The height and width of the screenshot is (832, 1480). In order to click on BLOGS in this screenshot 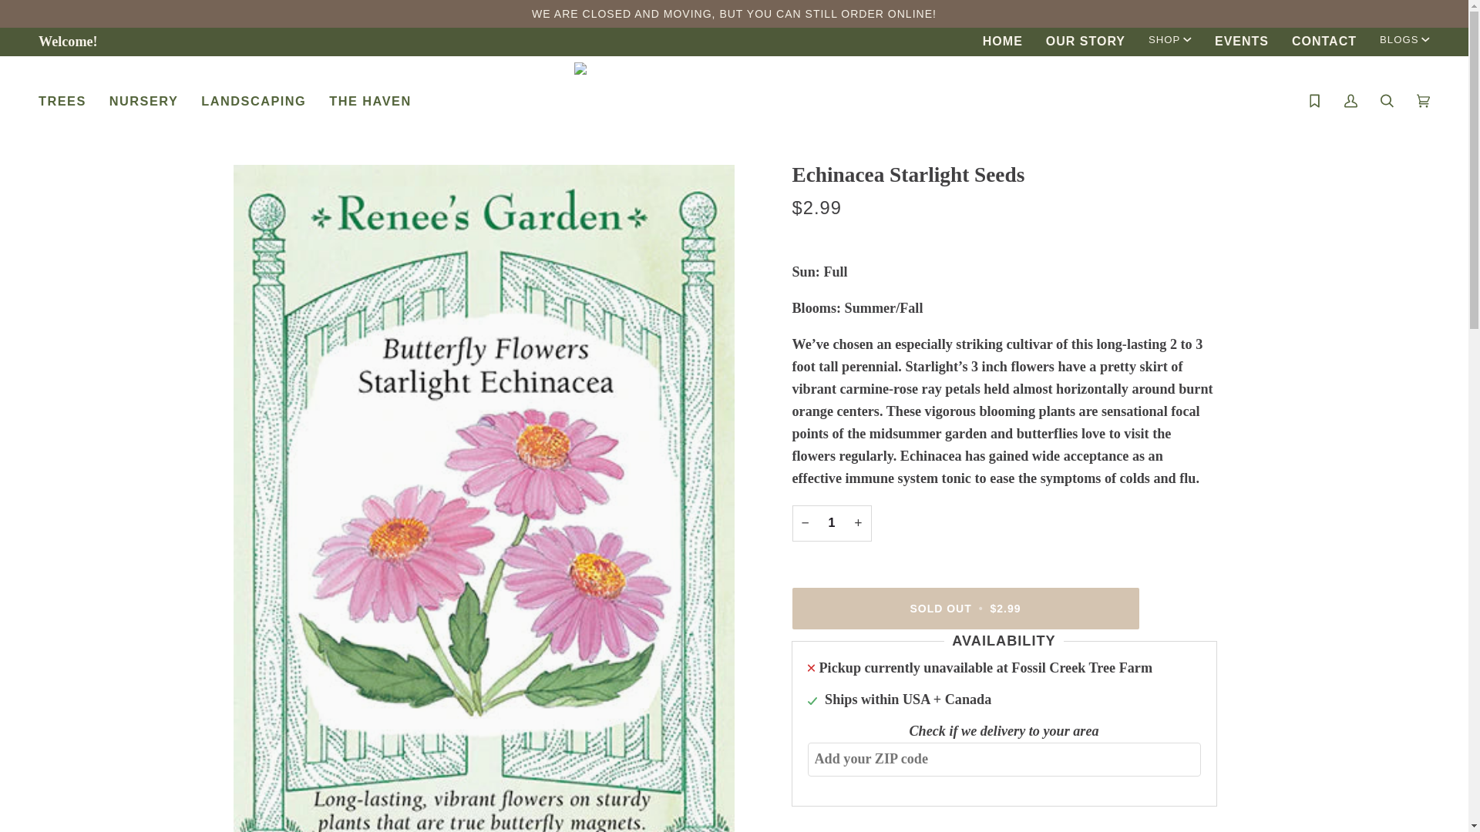, I will do `click(1404, 40)`.